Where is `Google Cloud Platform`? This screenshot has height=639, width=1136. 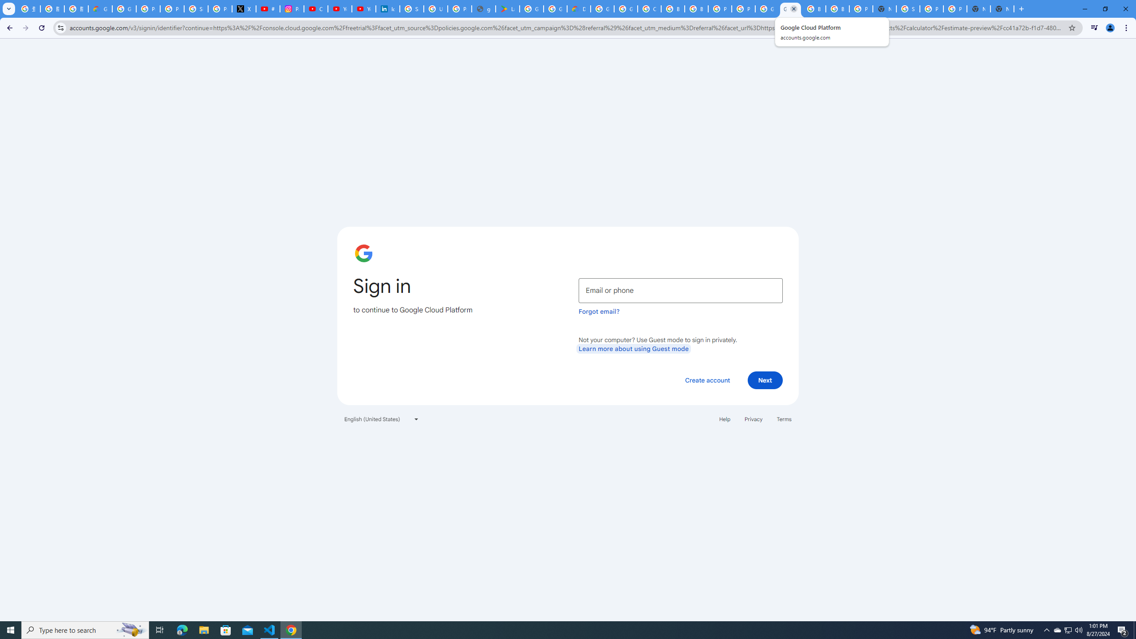 Google Cloud Platform is located at coordinates (790, 9).